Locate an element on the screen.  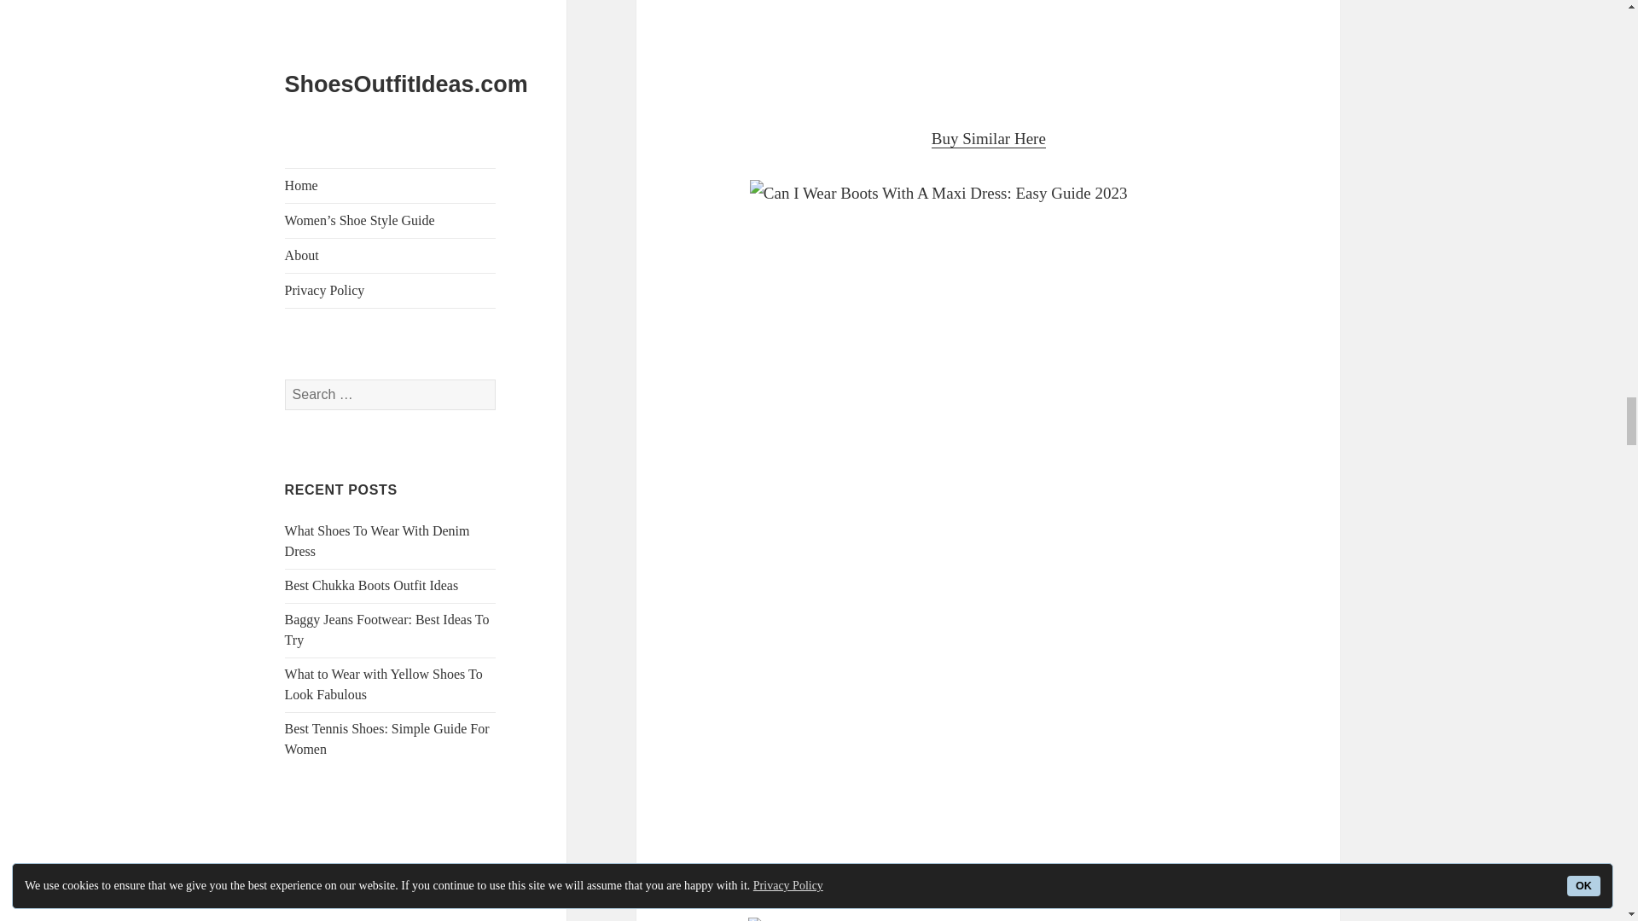
Buy Similar Here is located at coordinates (989, 138).